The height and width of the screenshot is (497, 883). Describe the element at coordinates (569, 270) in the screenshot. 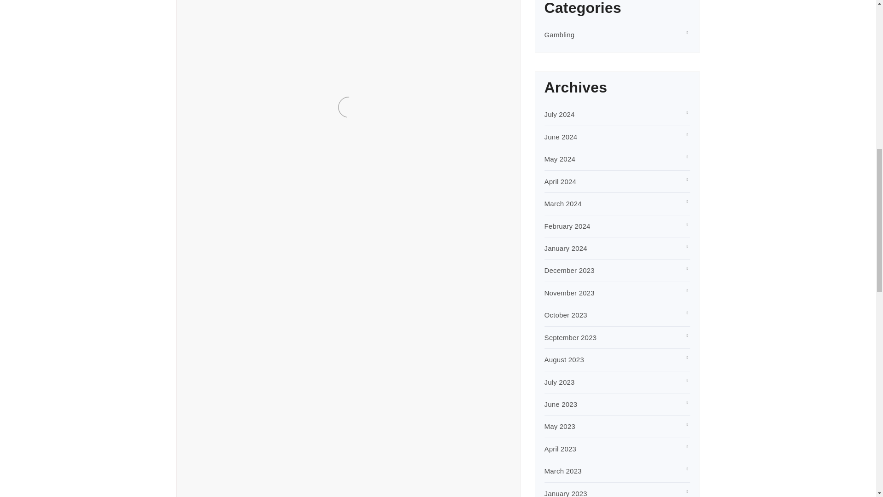

I see `December 2023` at that location.